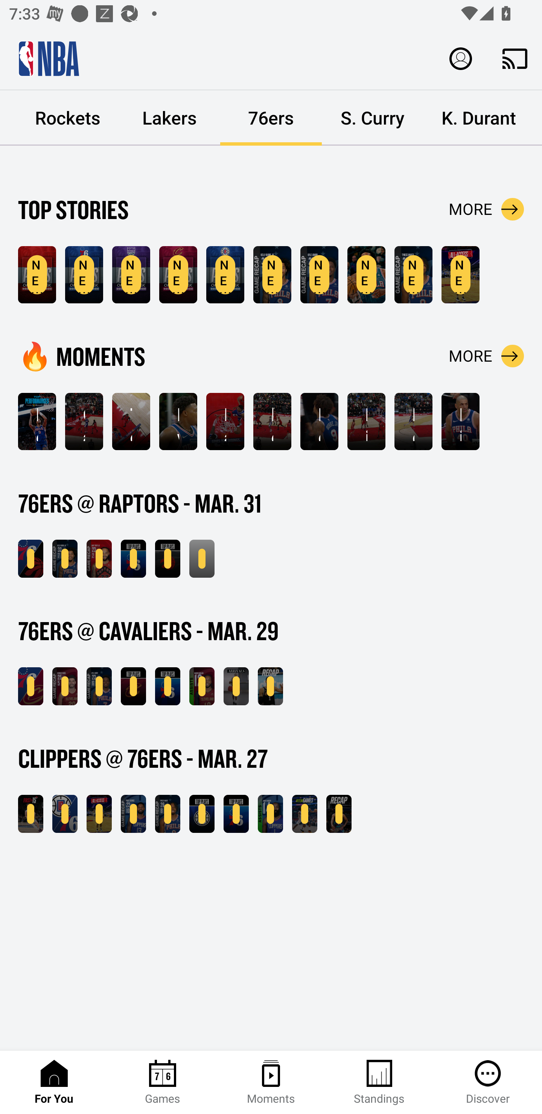  What do you see at coordinates (486, 356) in the screenshot?
I see `MORE` at bounding box center [486, 356].